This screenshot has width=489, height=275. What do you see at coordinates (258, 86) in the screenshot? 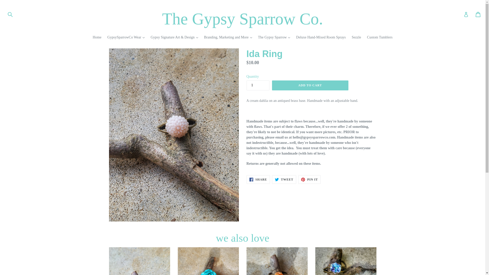
I see `1` at bounding box center [258, 86].